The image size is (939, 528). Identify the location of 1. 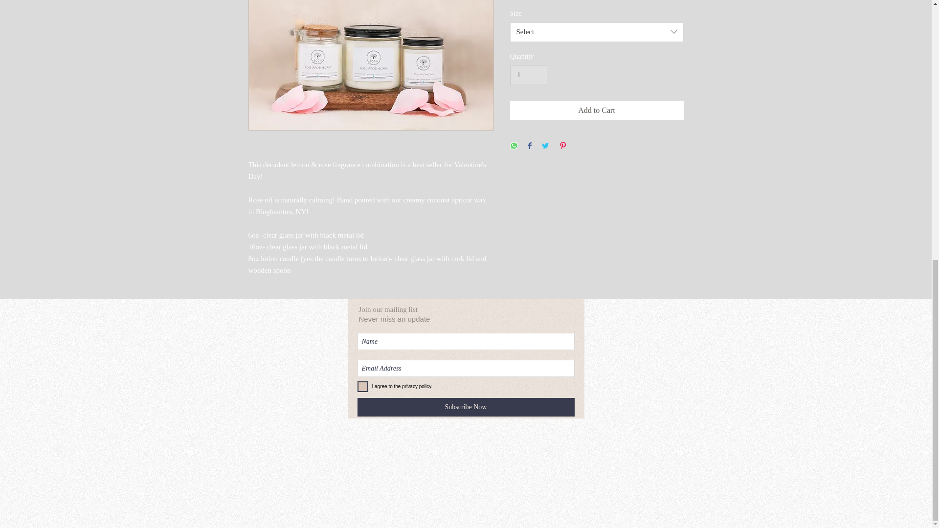
(528, 74).